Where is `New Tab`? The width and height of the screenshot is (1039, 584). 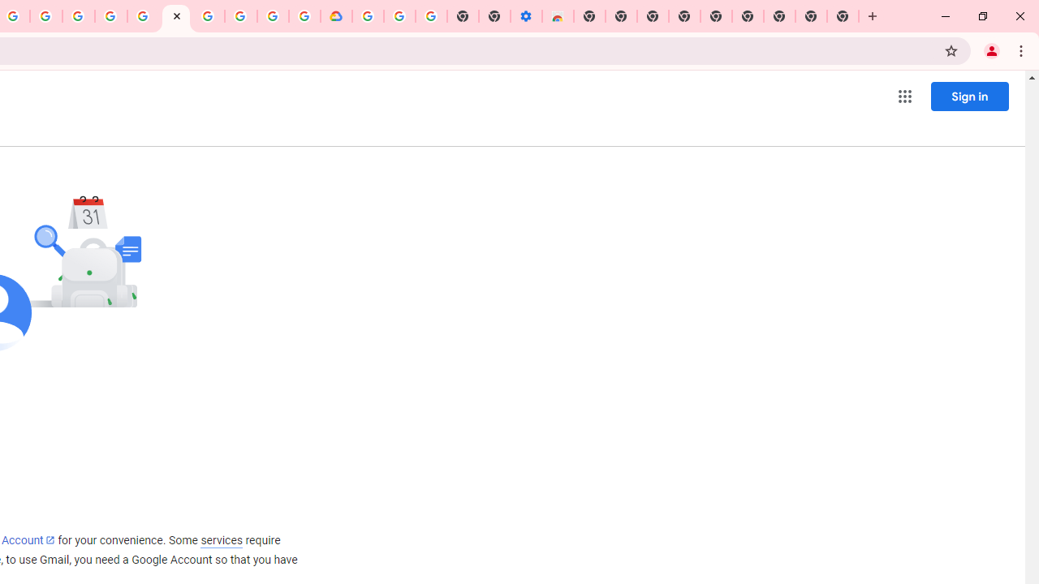 New Tab is located at coordinates (589, 16).